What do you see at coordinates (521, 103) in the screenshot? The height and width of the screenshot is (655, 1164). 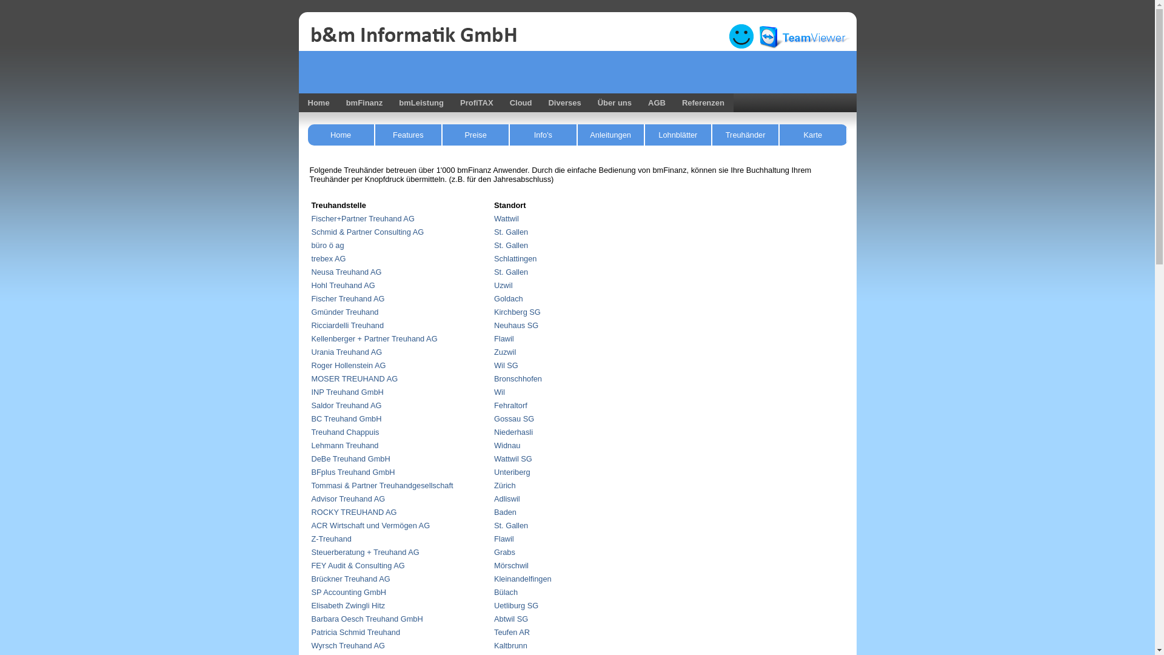 I see `Cloud` at bounding box center [521, 103].